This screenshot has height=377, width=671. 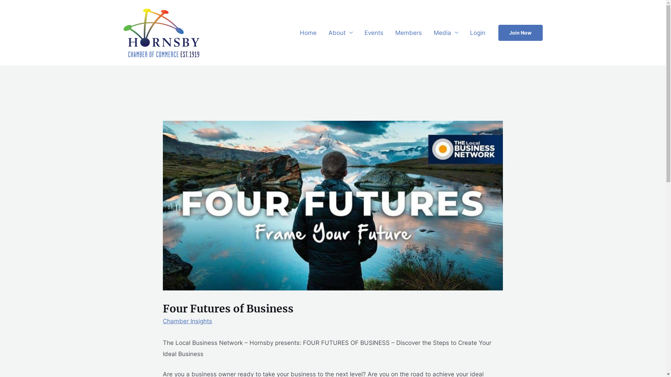 What do you see at coordinates (446, 32) in the screenshot?
I see `Media` at bounding box center [446, 32].